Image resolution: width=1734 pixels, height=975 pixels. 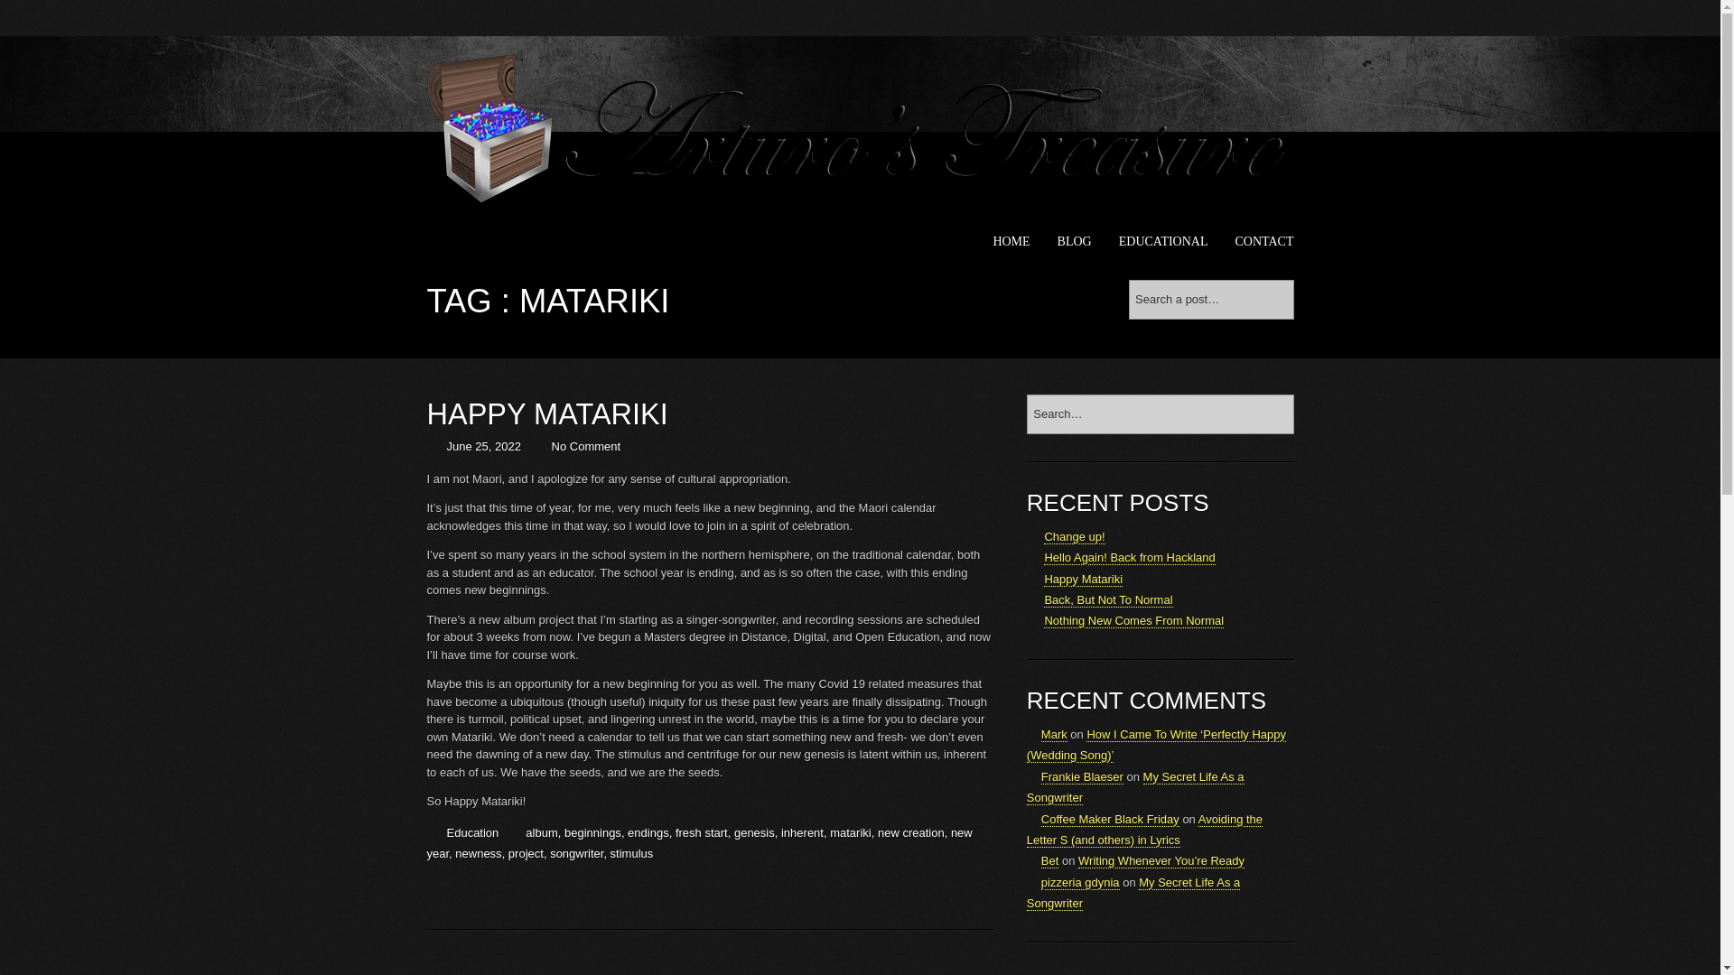 I want to click on No Comment, so click(x=585, y=446).